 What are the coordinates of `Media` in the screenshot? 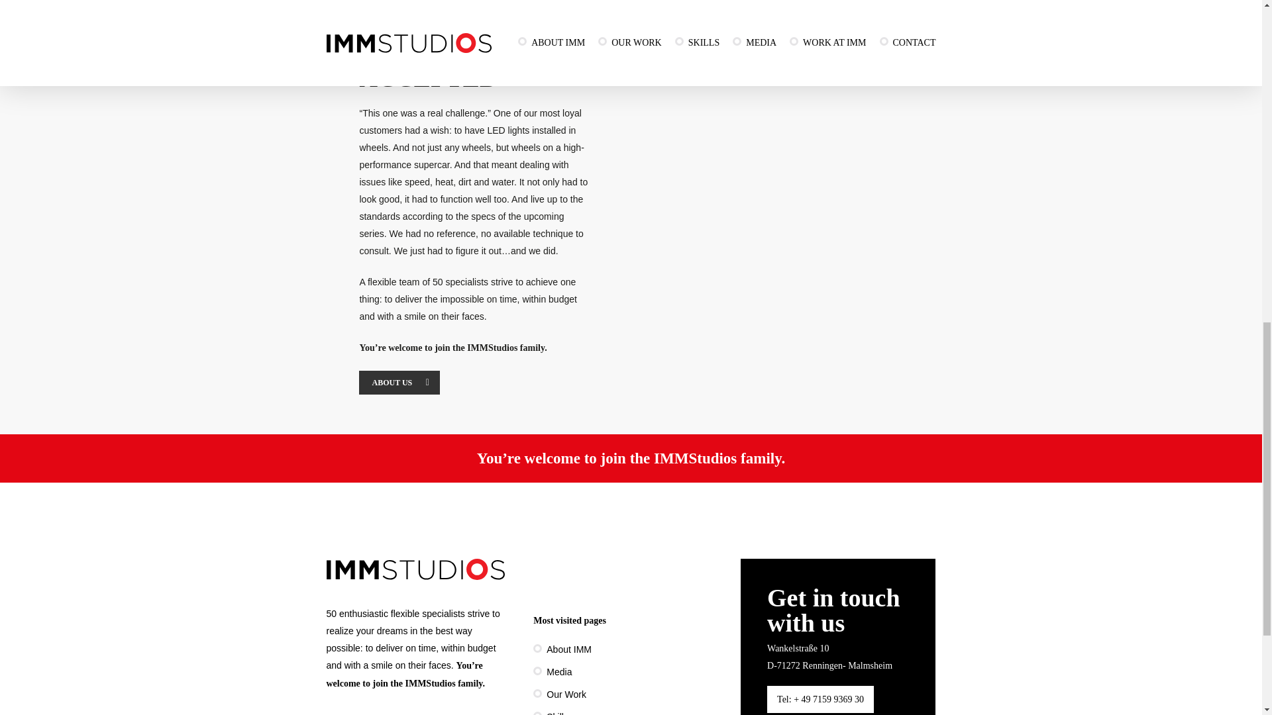 It's located at (630, 672).